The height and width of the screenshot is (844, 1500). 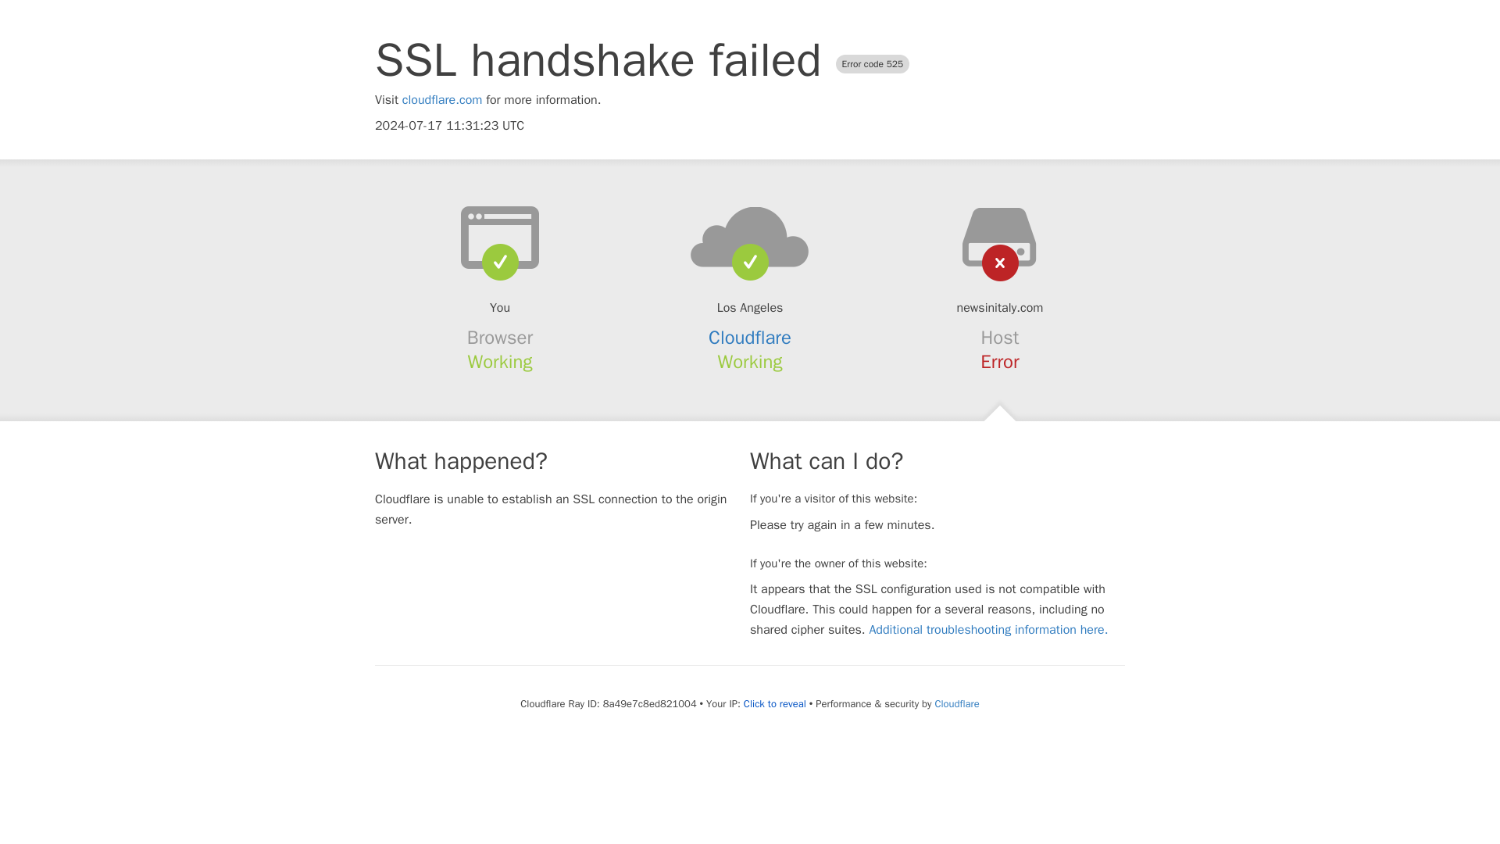 What do you see at coordinates (442, 100) in the screenshot?
I see `cloudflare.com` at bounding box center [442, 100].